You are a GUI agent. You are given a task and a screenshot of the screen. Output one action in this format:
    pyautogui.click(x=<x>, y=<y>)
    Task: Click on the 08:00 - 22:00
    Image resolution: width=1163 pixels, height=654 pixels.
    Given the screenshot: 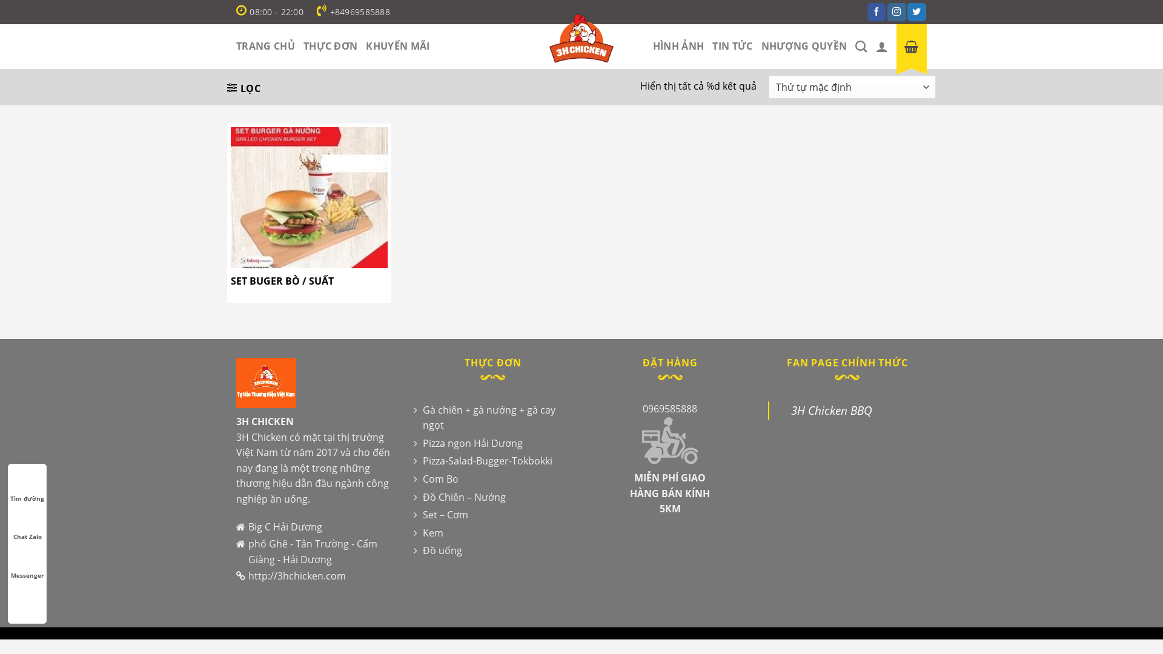 What is the action you would take?
    pyautogui.click(x=270, y=12)
    